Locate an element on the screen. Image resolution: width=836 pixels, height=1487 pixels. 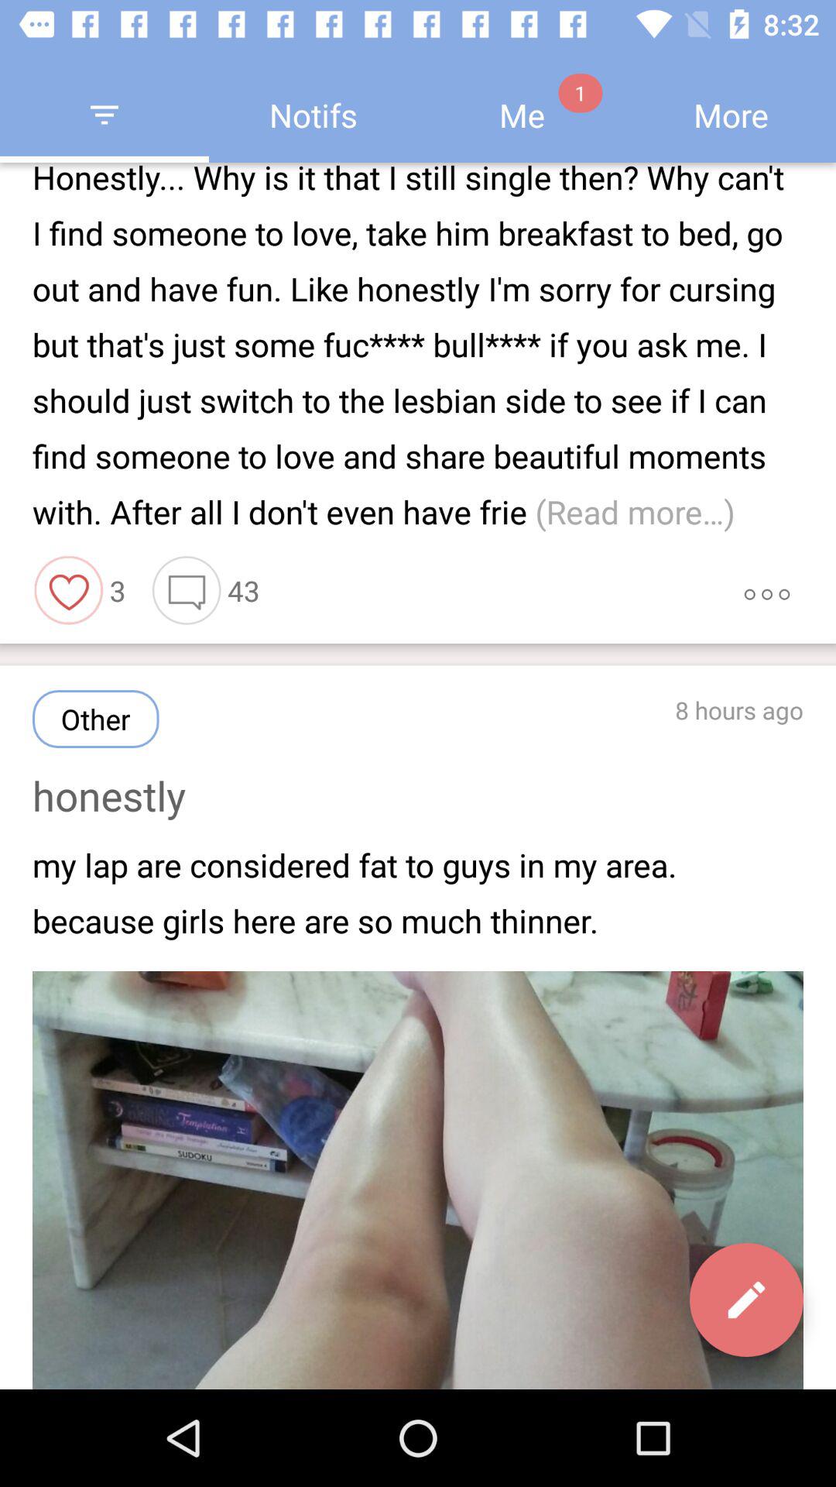
click the item above other item is located at coordinates (187, 590).